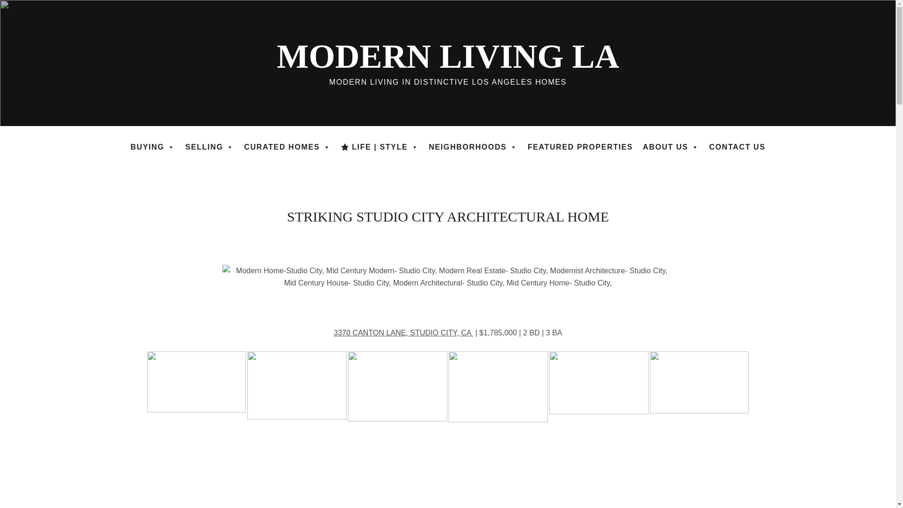 This screenshot has height=508, width=903. Describe the element at coordinates (210, 147) in the screenshot. I see `SELLING` at that location.